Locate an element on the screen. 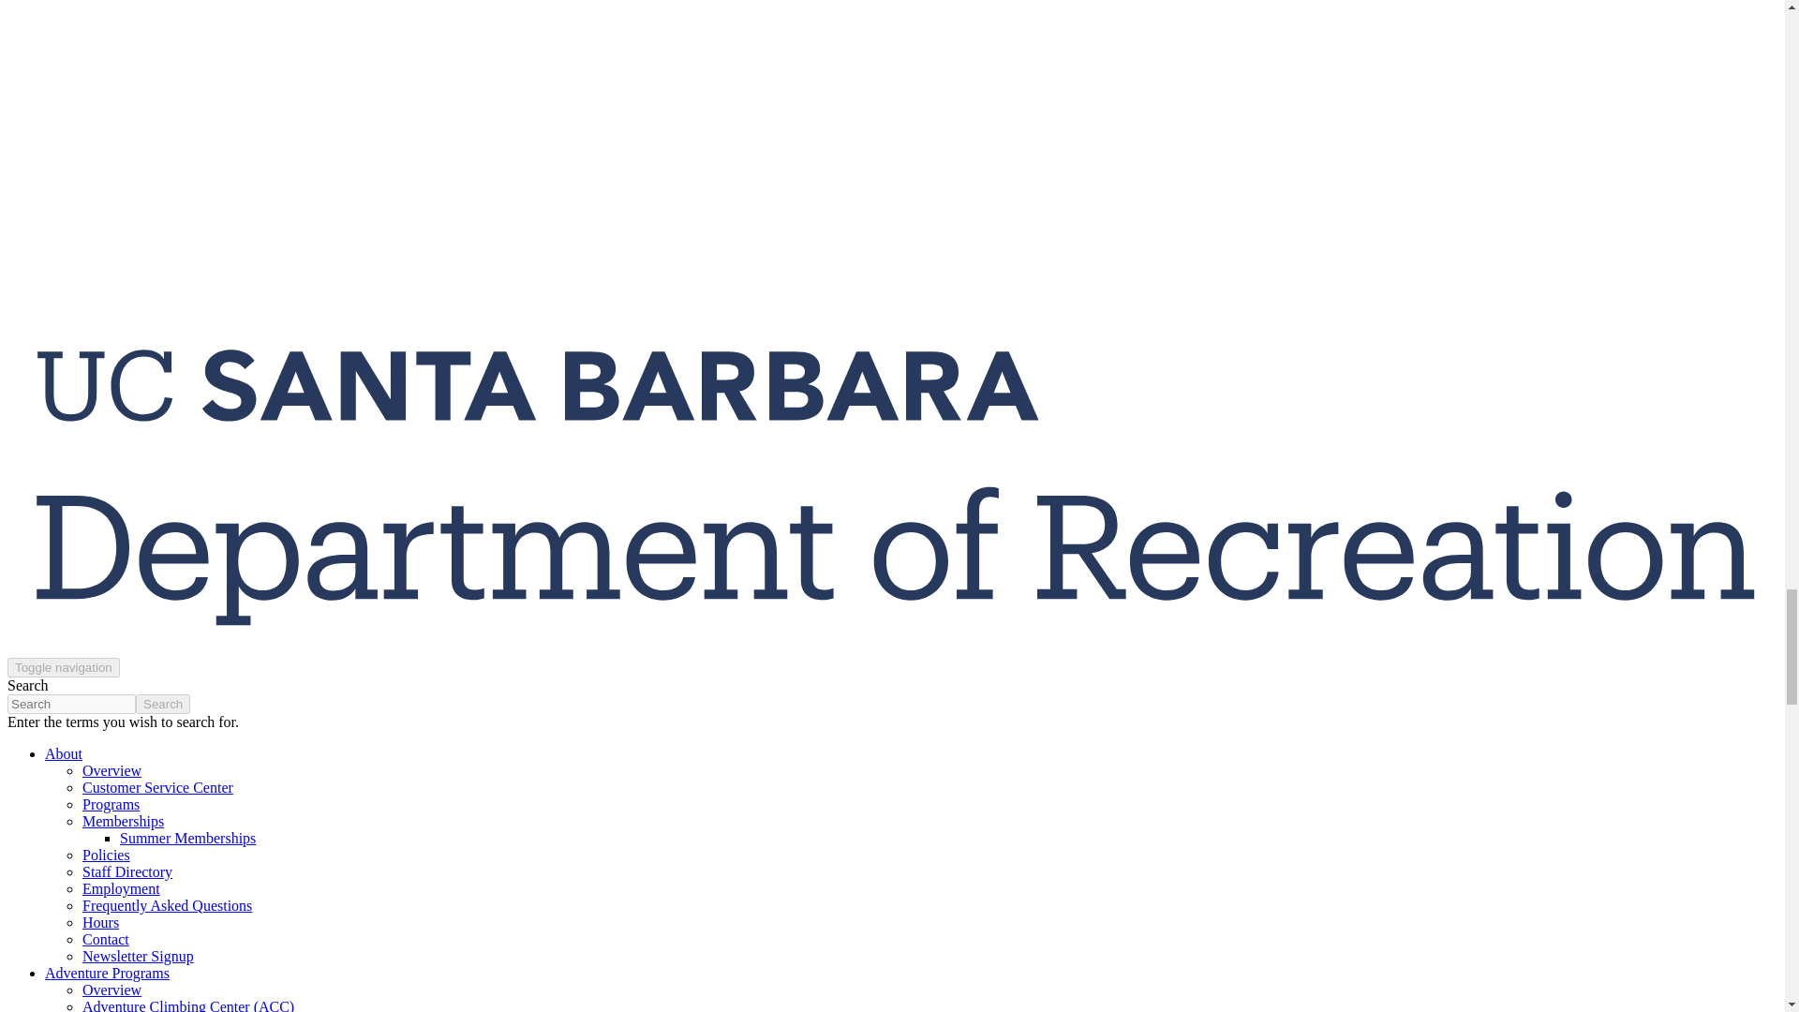 Image resolution: width=1799 pixels, height=1012 pixels. Hours is located at coordinates (100, 922).